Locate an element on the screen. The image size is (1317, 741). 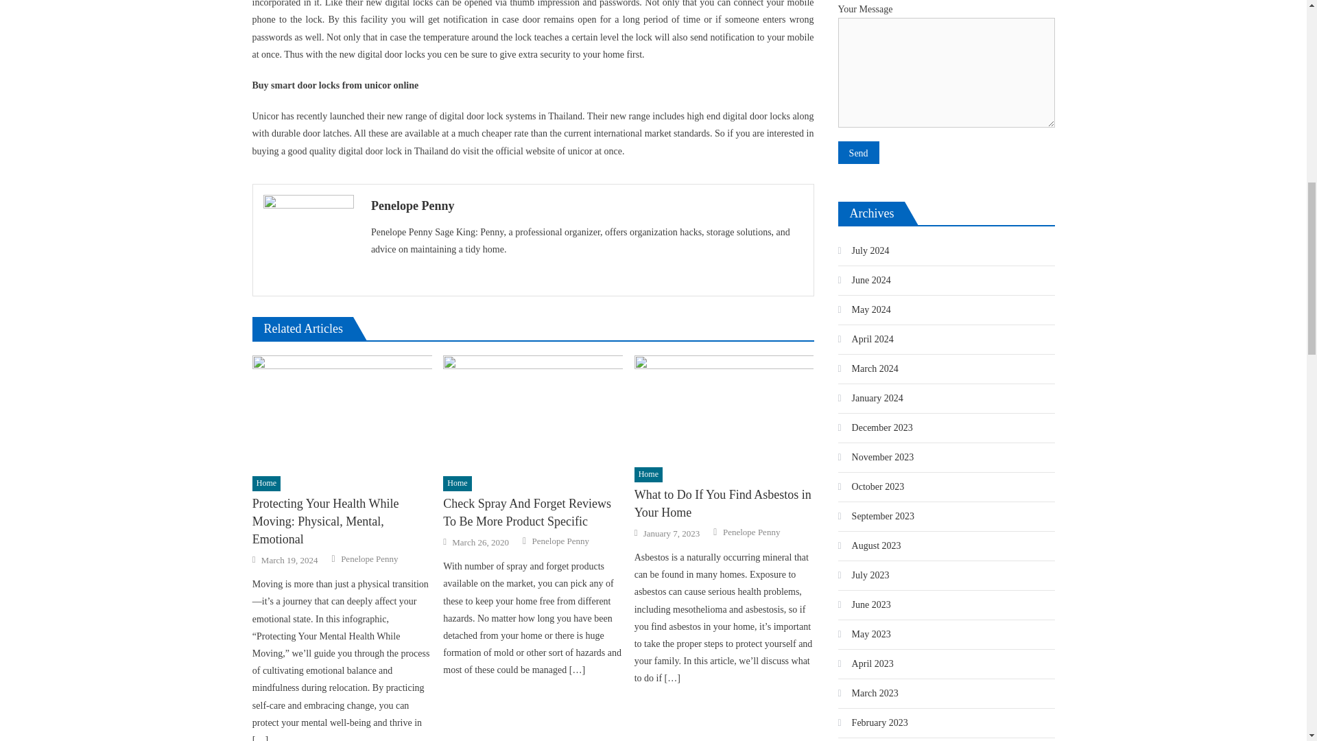
Penelope Penny is located at coordinates (560, 541).